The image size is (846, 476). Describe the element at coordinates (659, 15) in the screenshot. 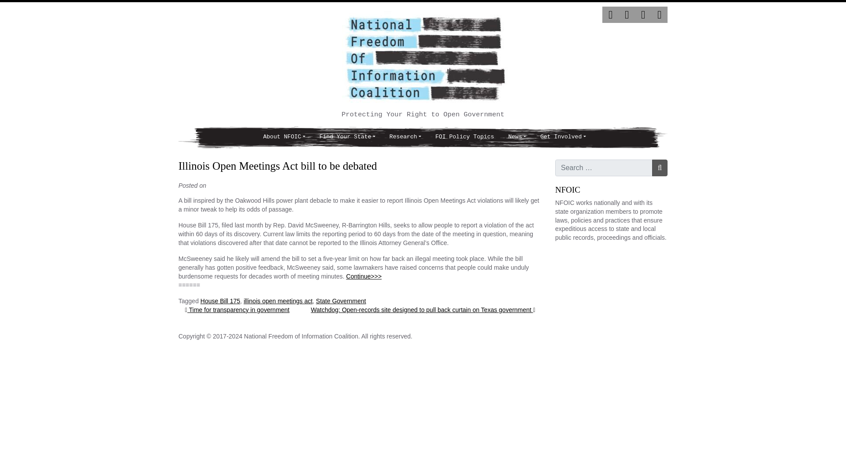

I see `YouTube` at that location.